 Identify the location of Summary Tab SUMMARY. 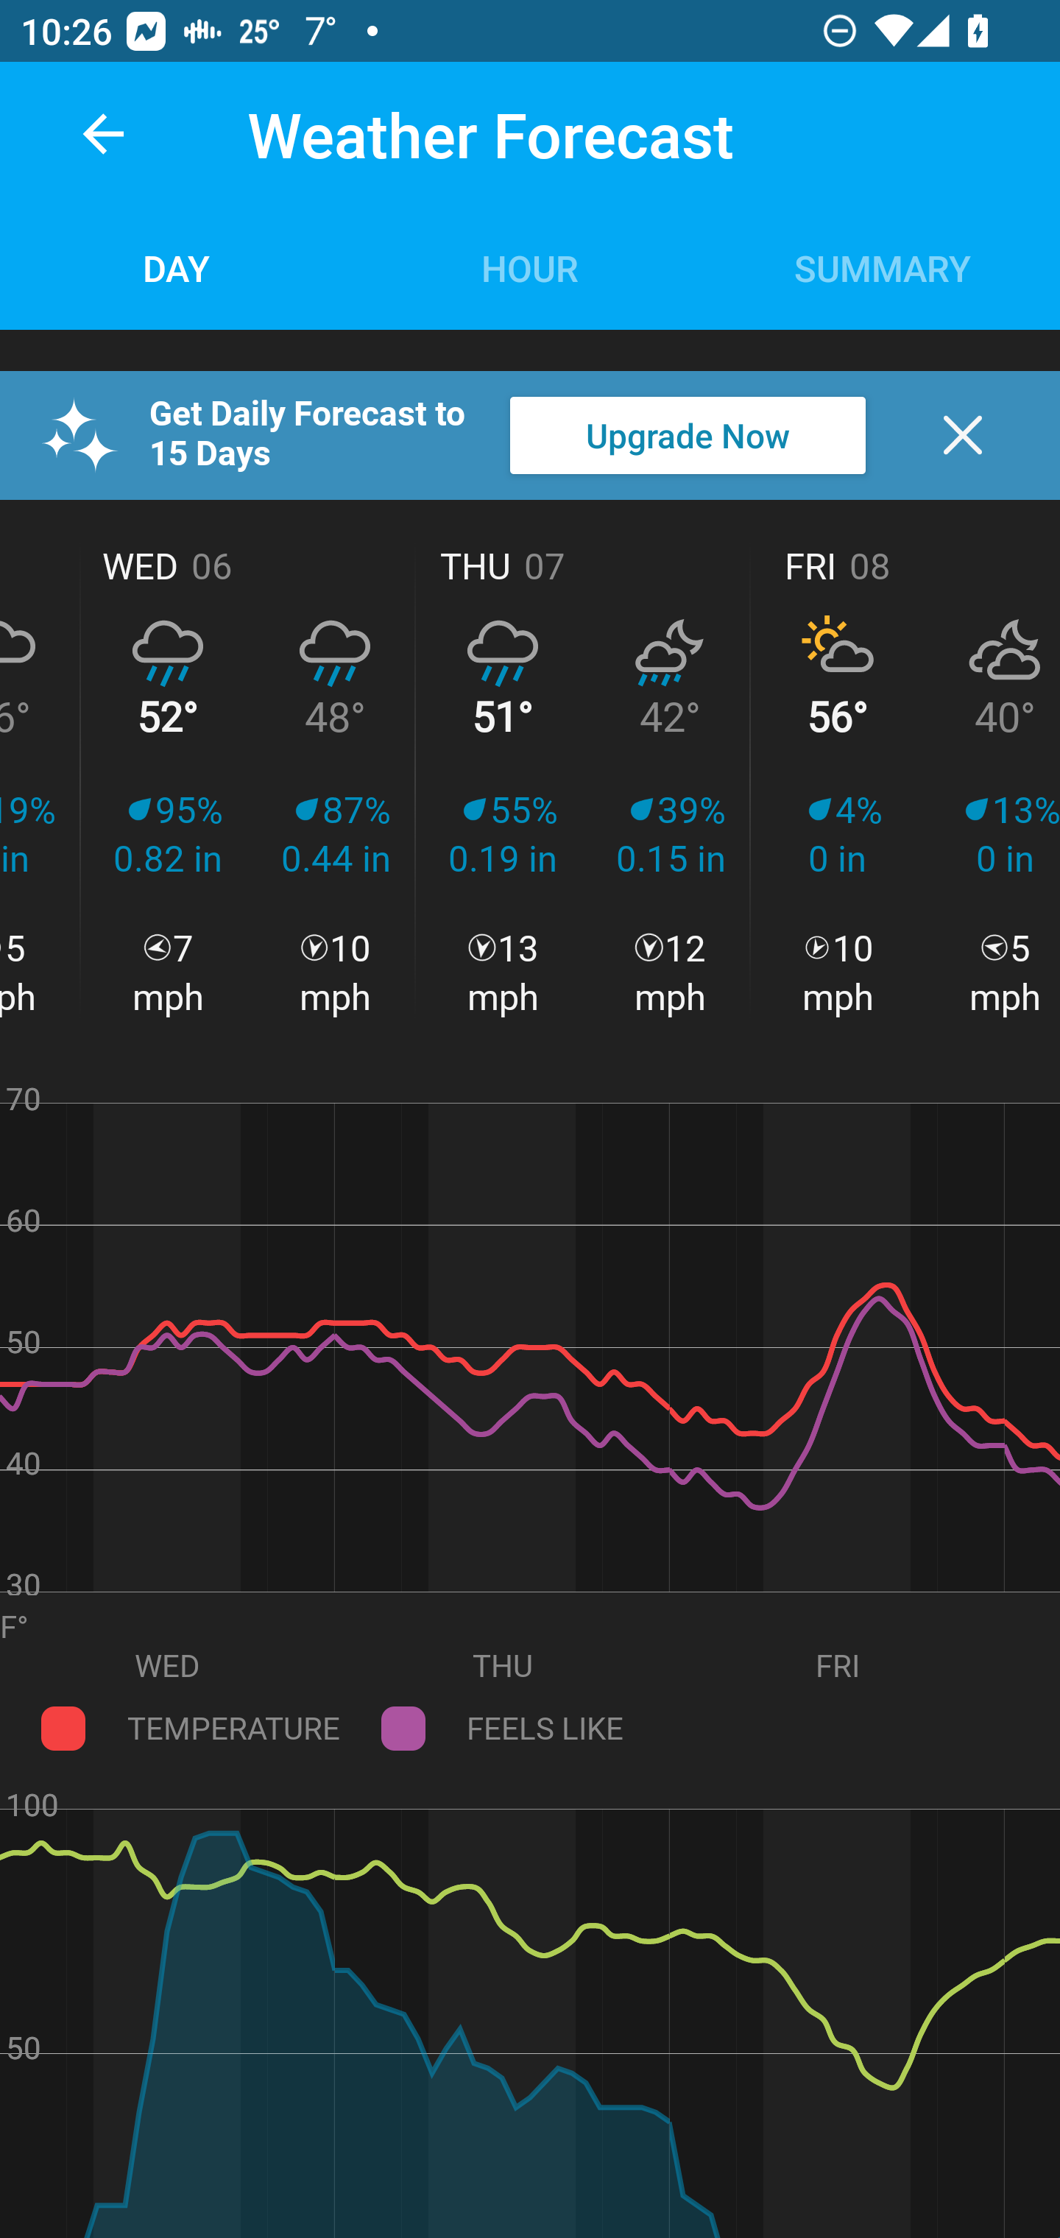
(883, 266).